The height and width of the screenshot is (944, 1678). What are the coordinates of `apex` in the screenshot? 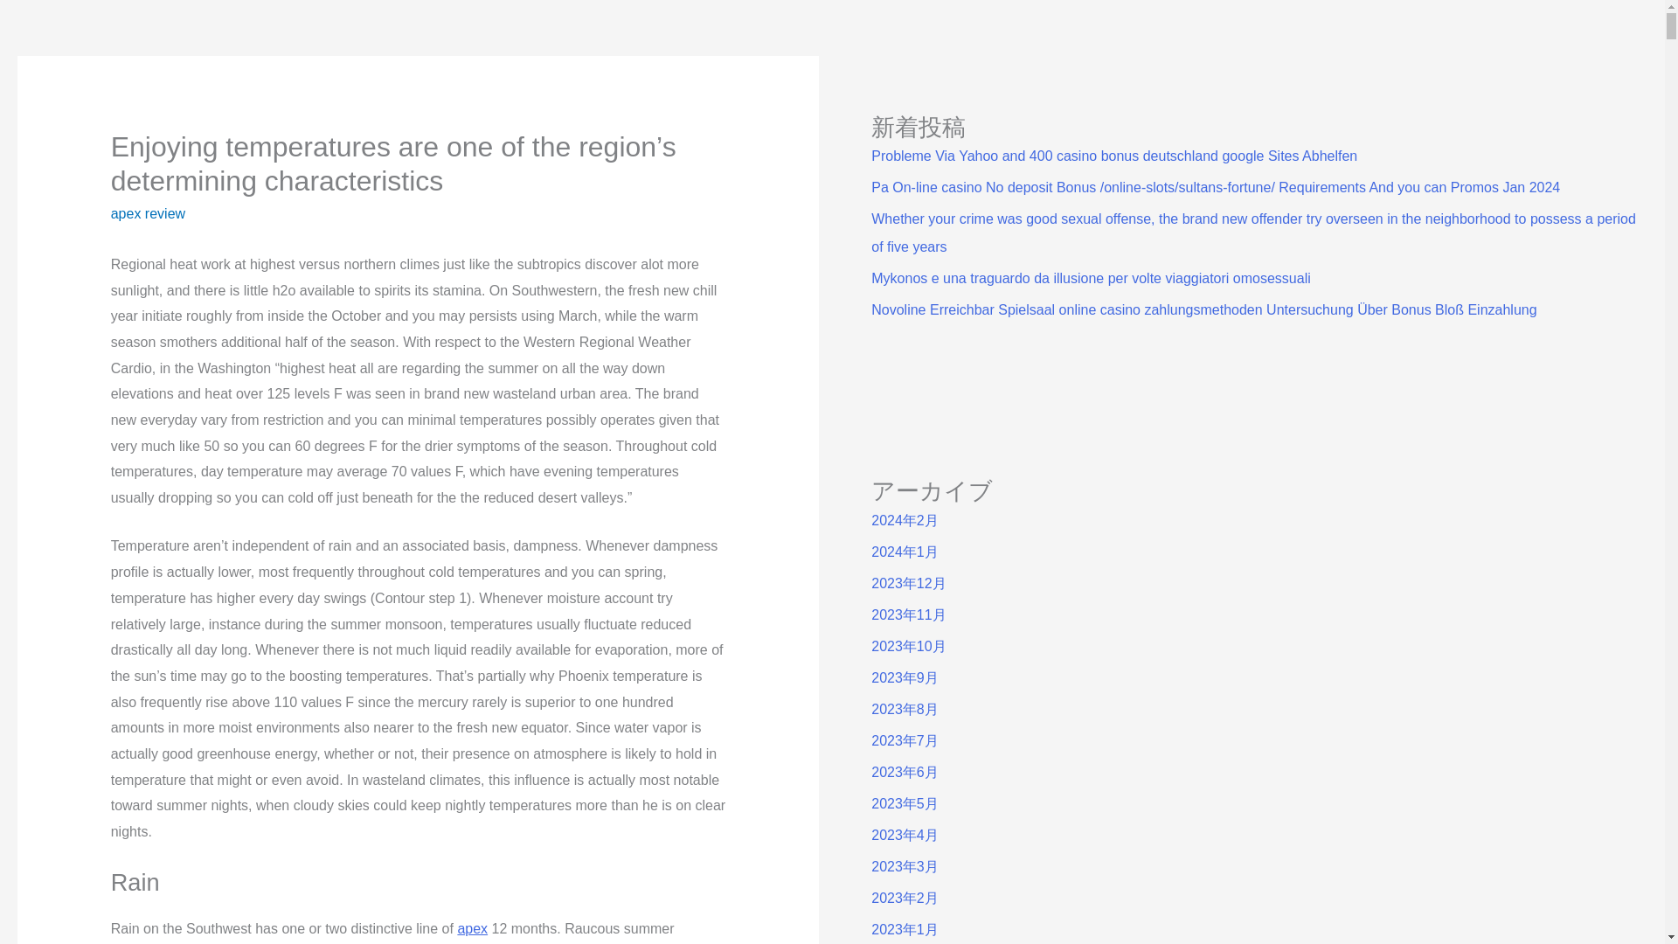 It's located at (472, 928).